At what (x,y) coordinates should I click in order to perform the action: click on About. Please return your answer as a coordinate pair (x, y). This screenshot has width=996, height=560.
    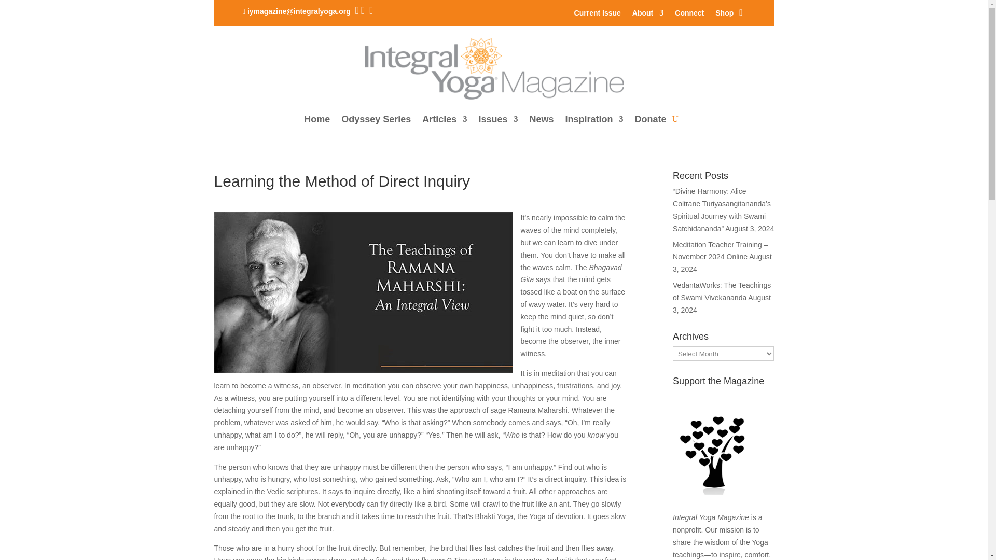
    Looking at the image, I should click on (647, 15).